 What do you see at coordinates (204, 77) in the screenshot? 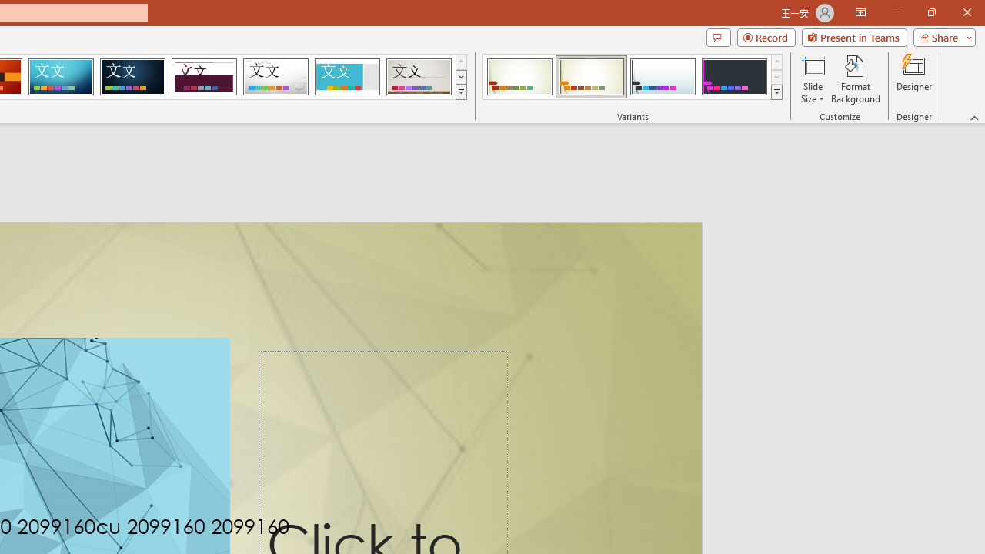
I see `Dividend Loading Preview...` at bounding box center [204, 77].